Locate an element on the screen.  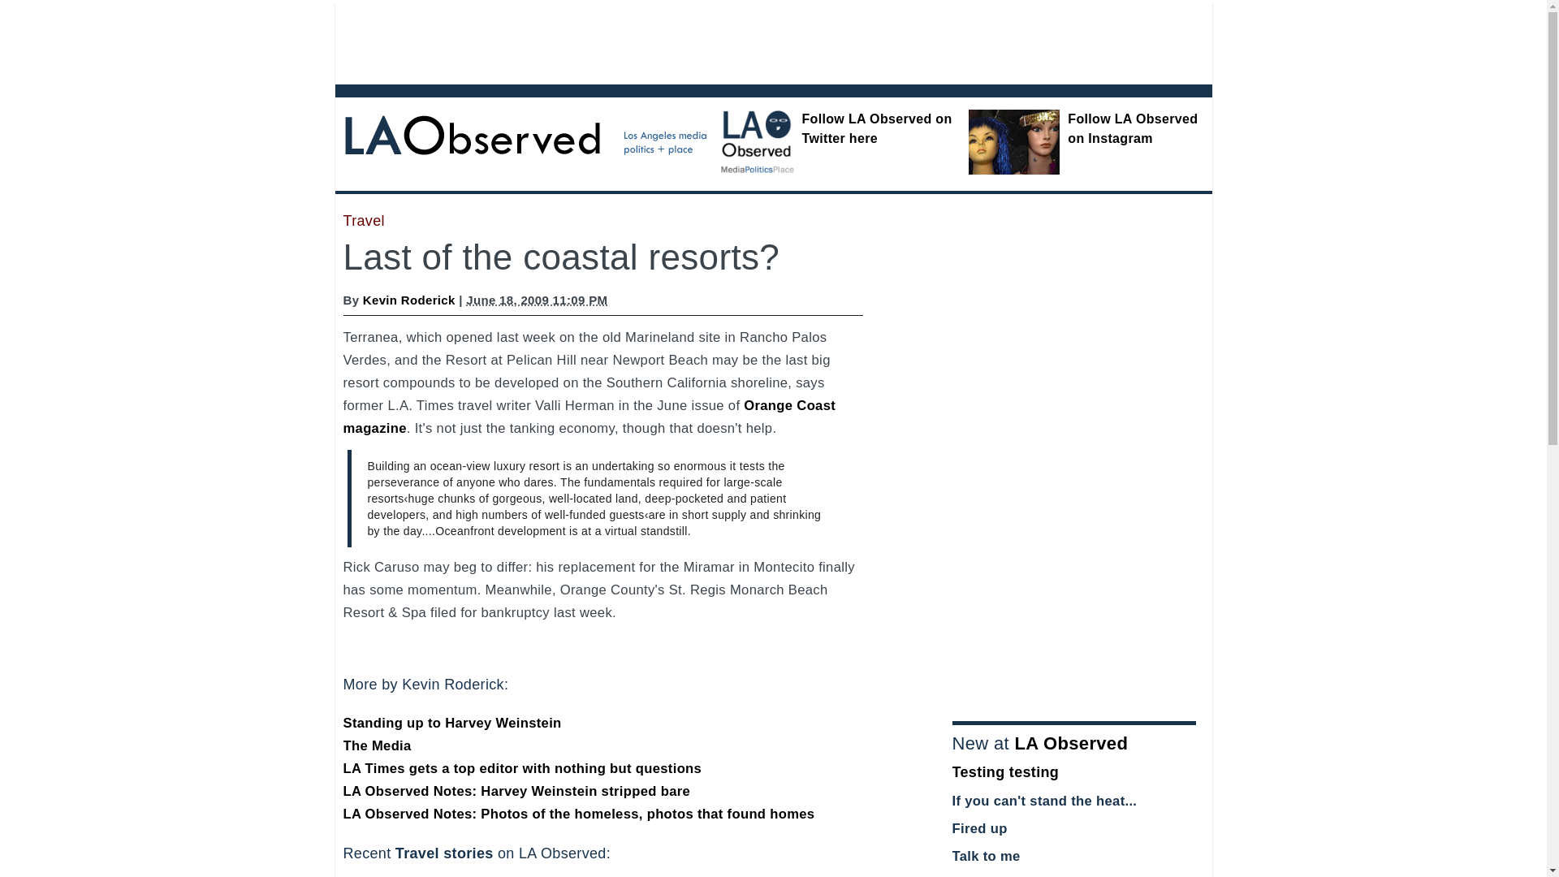
Follow LA Observed on Instagram is located at coordinates (1132, 128).